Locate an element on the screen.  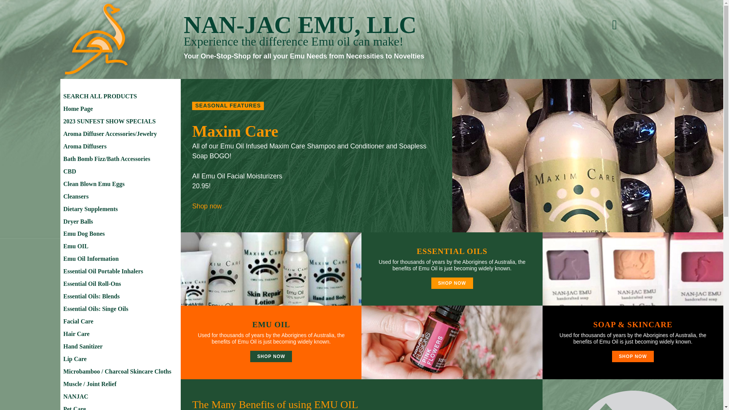
2023 SUNFEST SHOW SPECIALS is located at coordinates (121, 121).